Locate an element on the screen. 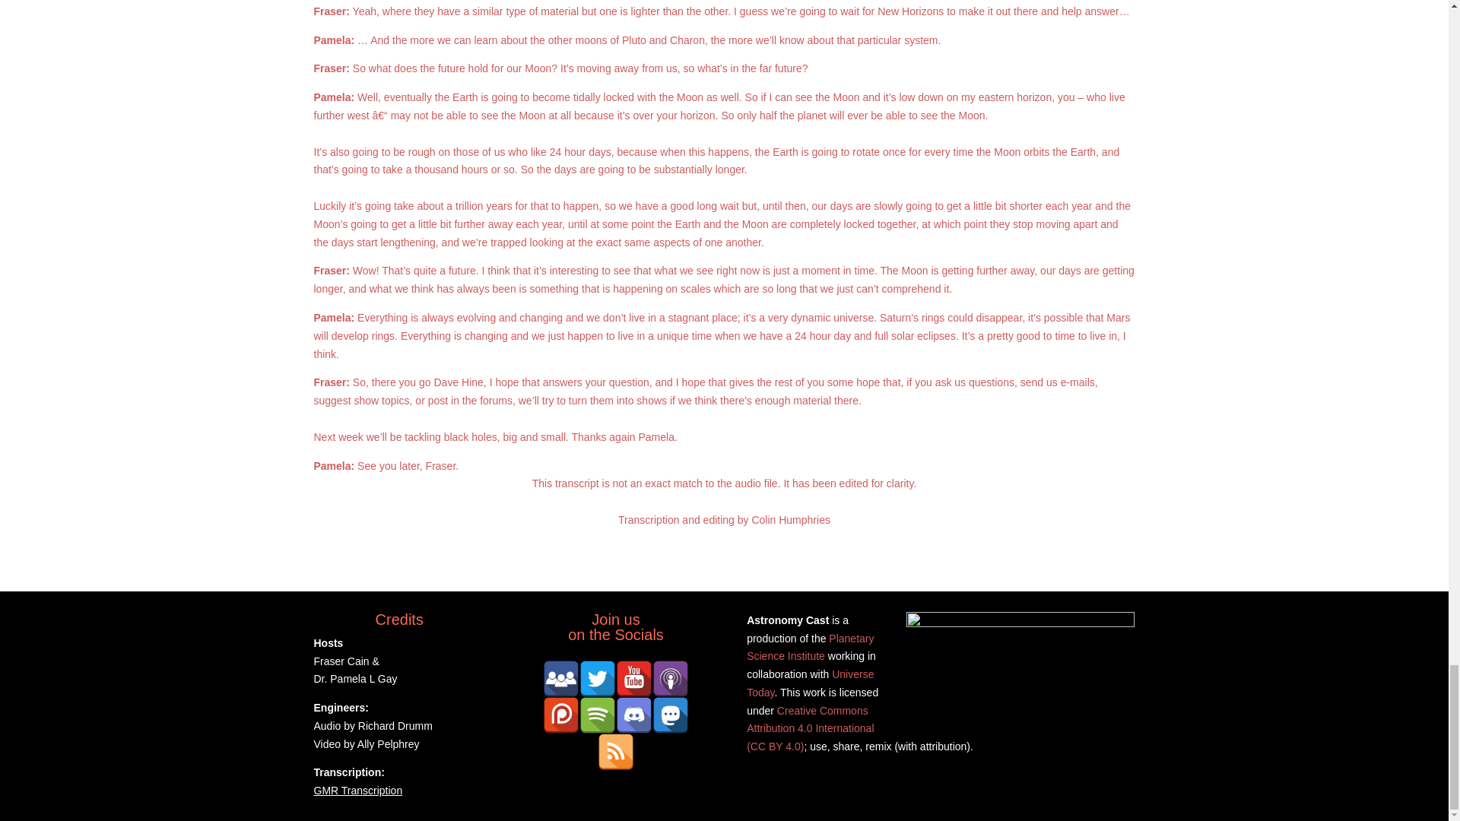  Universe Today is located at coordinates (809, 683).